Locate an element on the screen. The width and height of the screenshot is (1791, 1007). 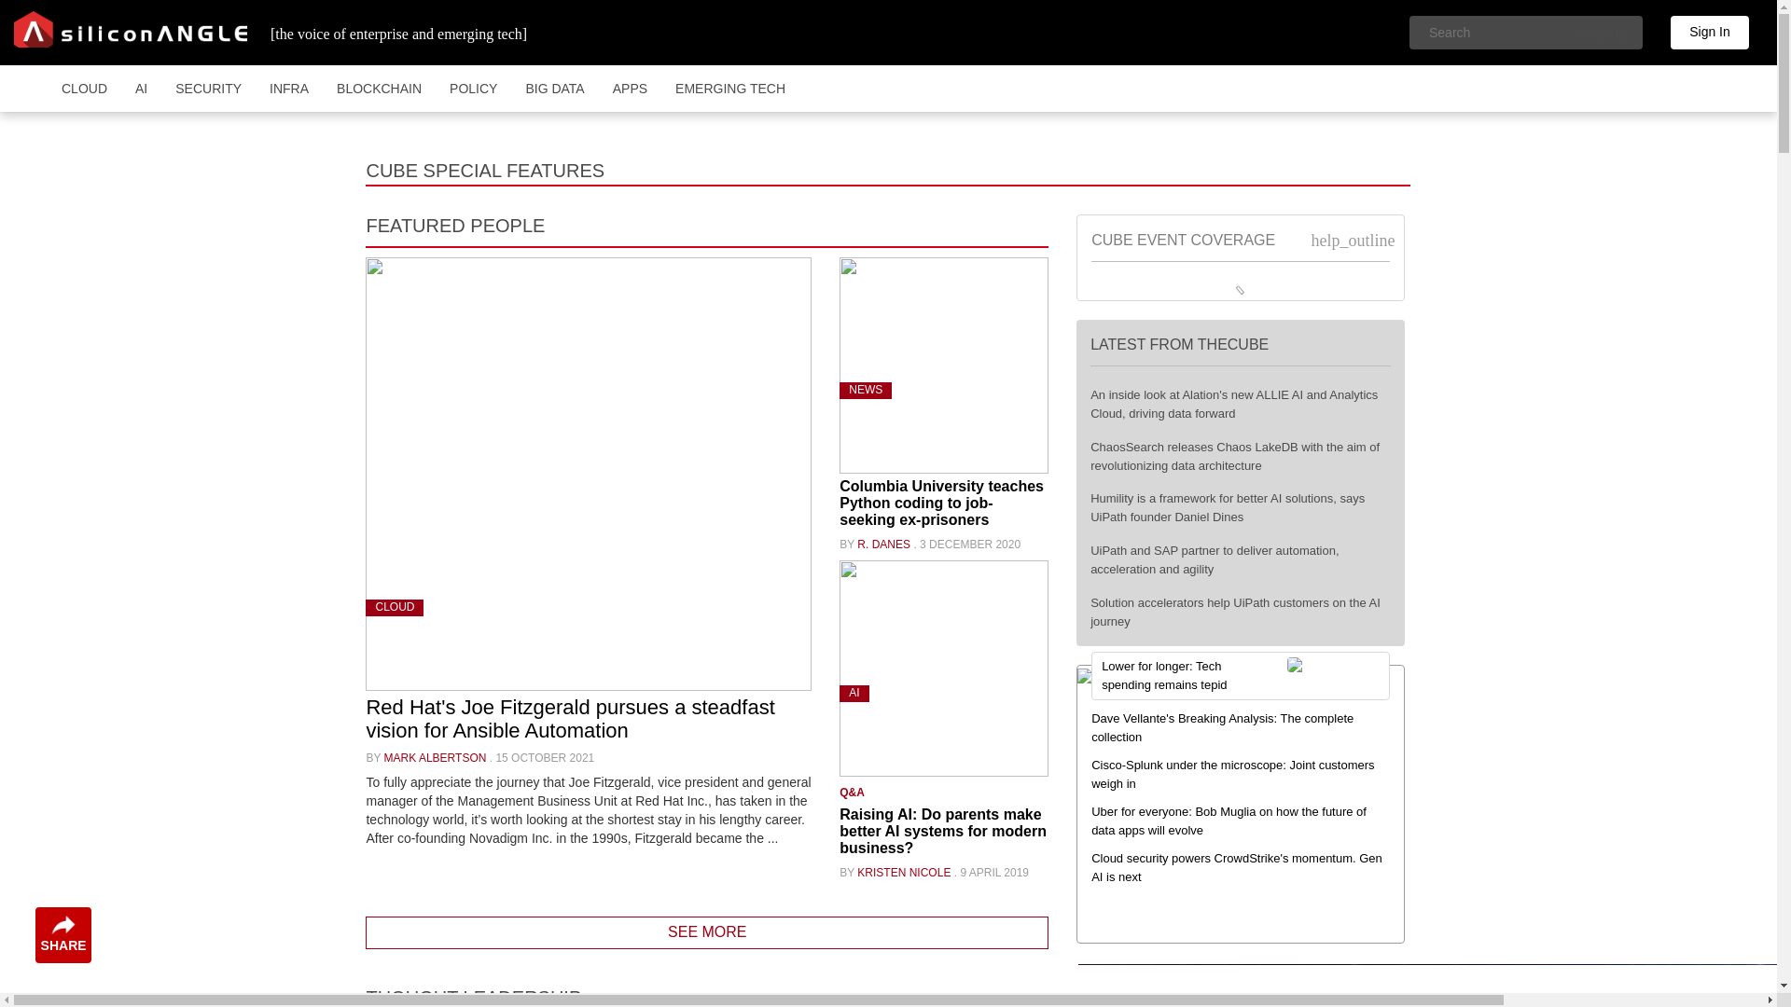
BIG DATA is located at coordinates (554, 88).